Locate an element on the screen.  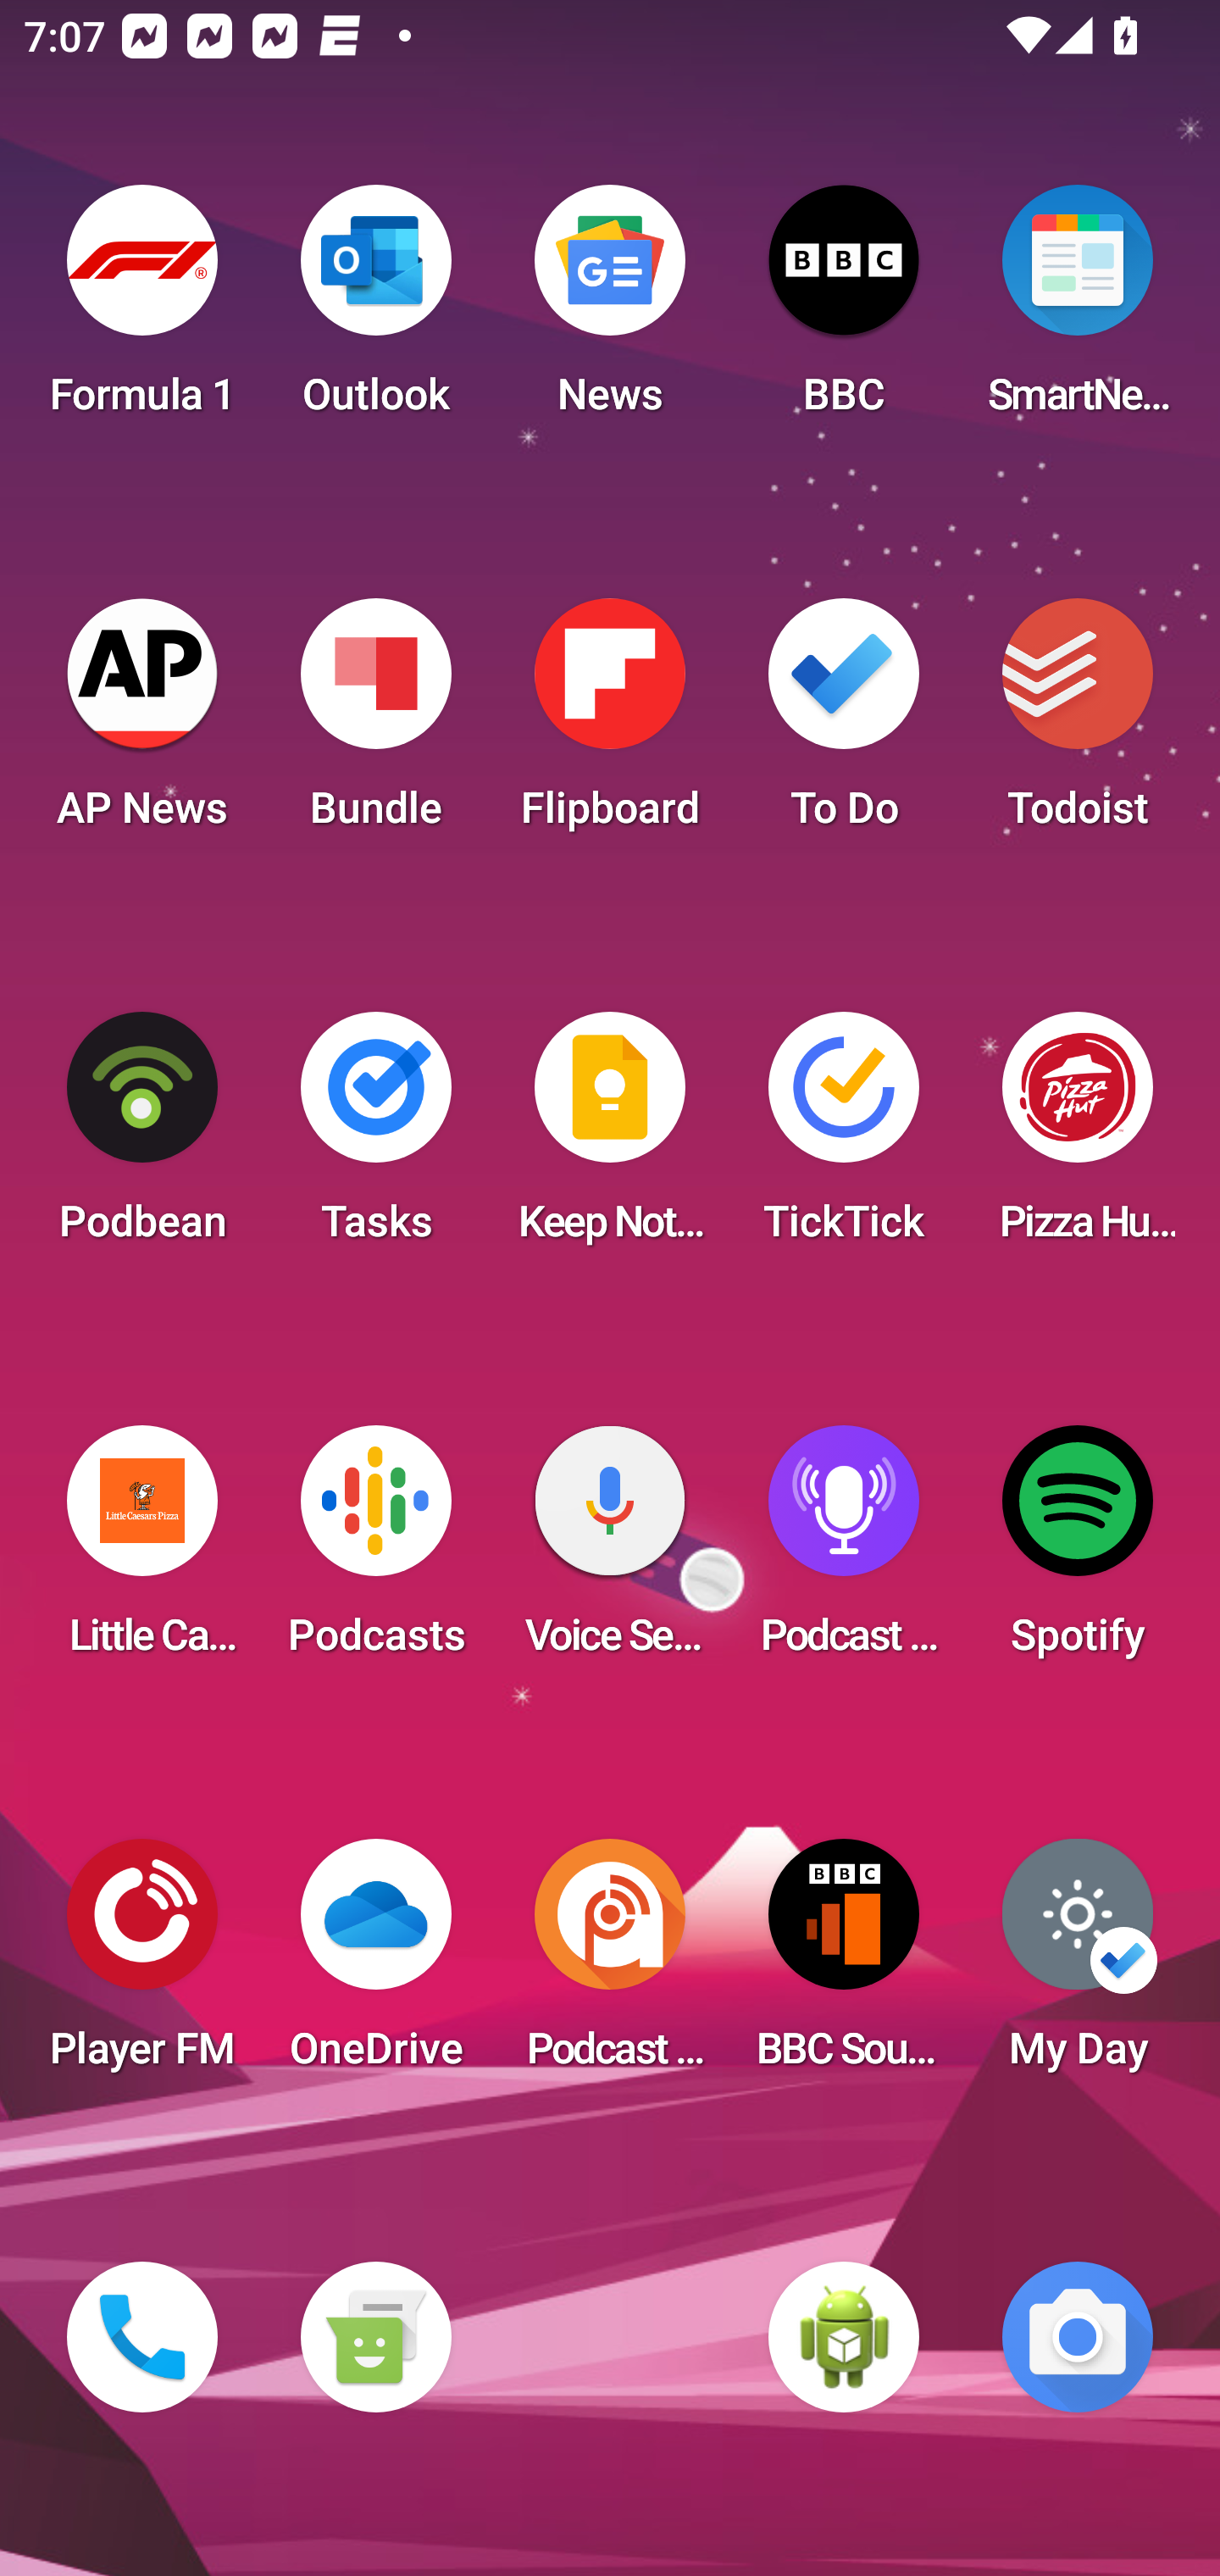
OneDrive is located at coordinates (375, 1964).